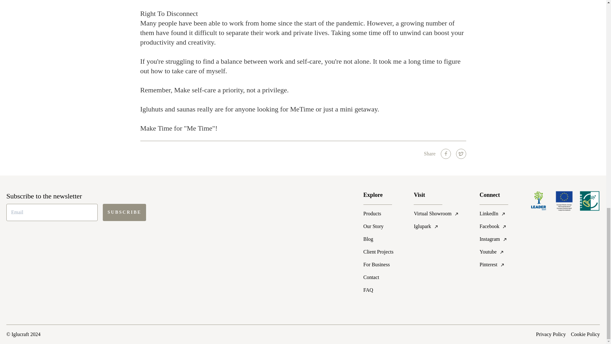  Describe the element at coordinates (378, 226) in the screenshot. I see `Our Story` at that location.